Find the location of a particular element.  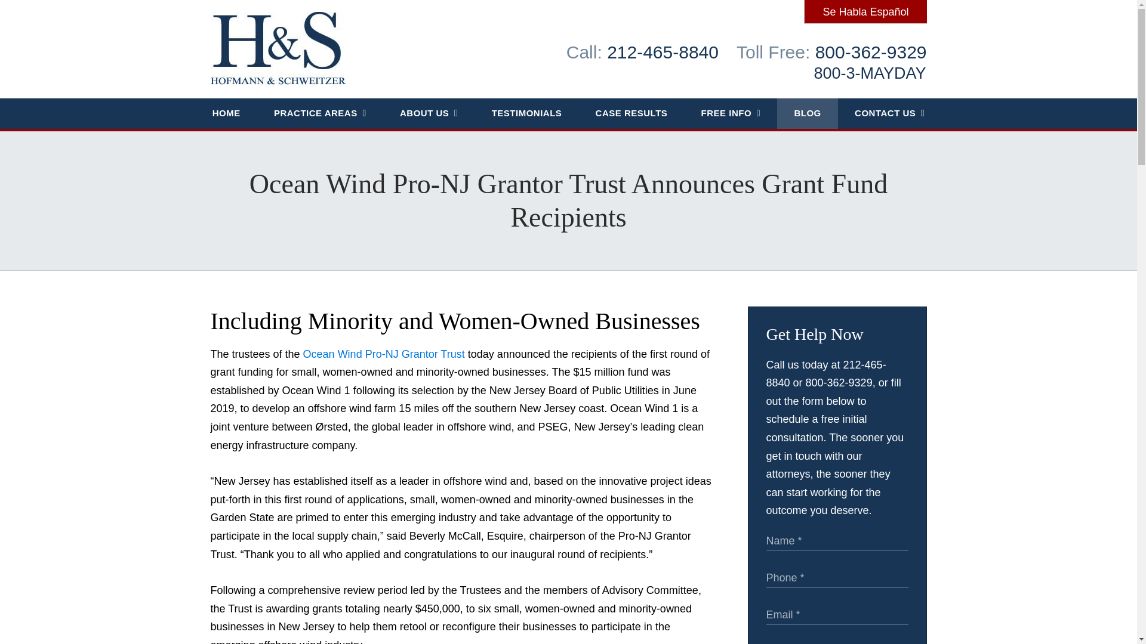

HOME is located at coordinates (226, 113).